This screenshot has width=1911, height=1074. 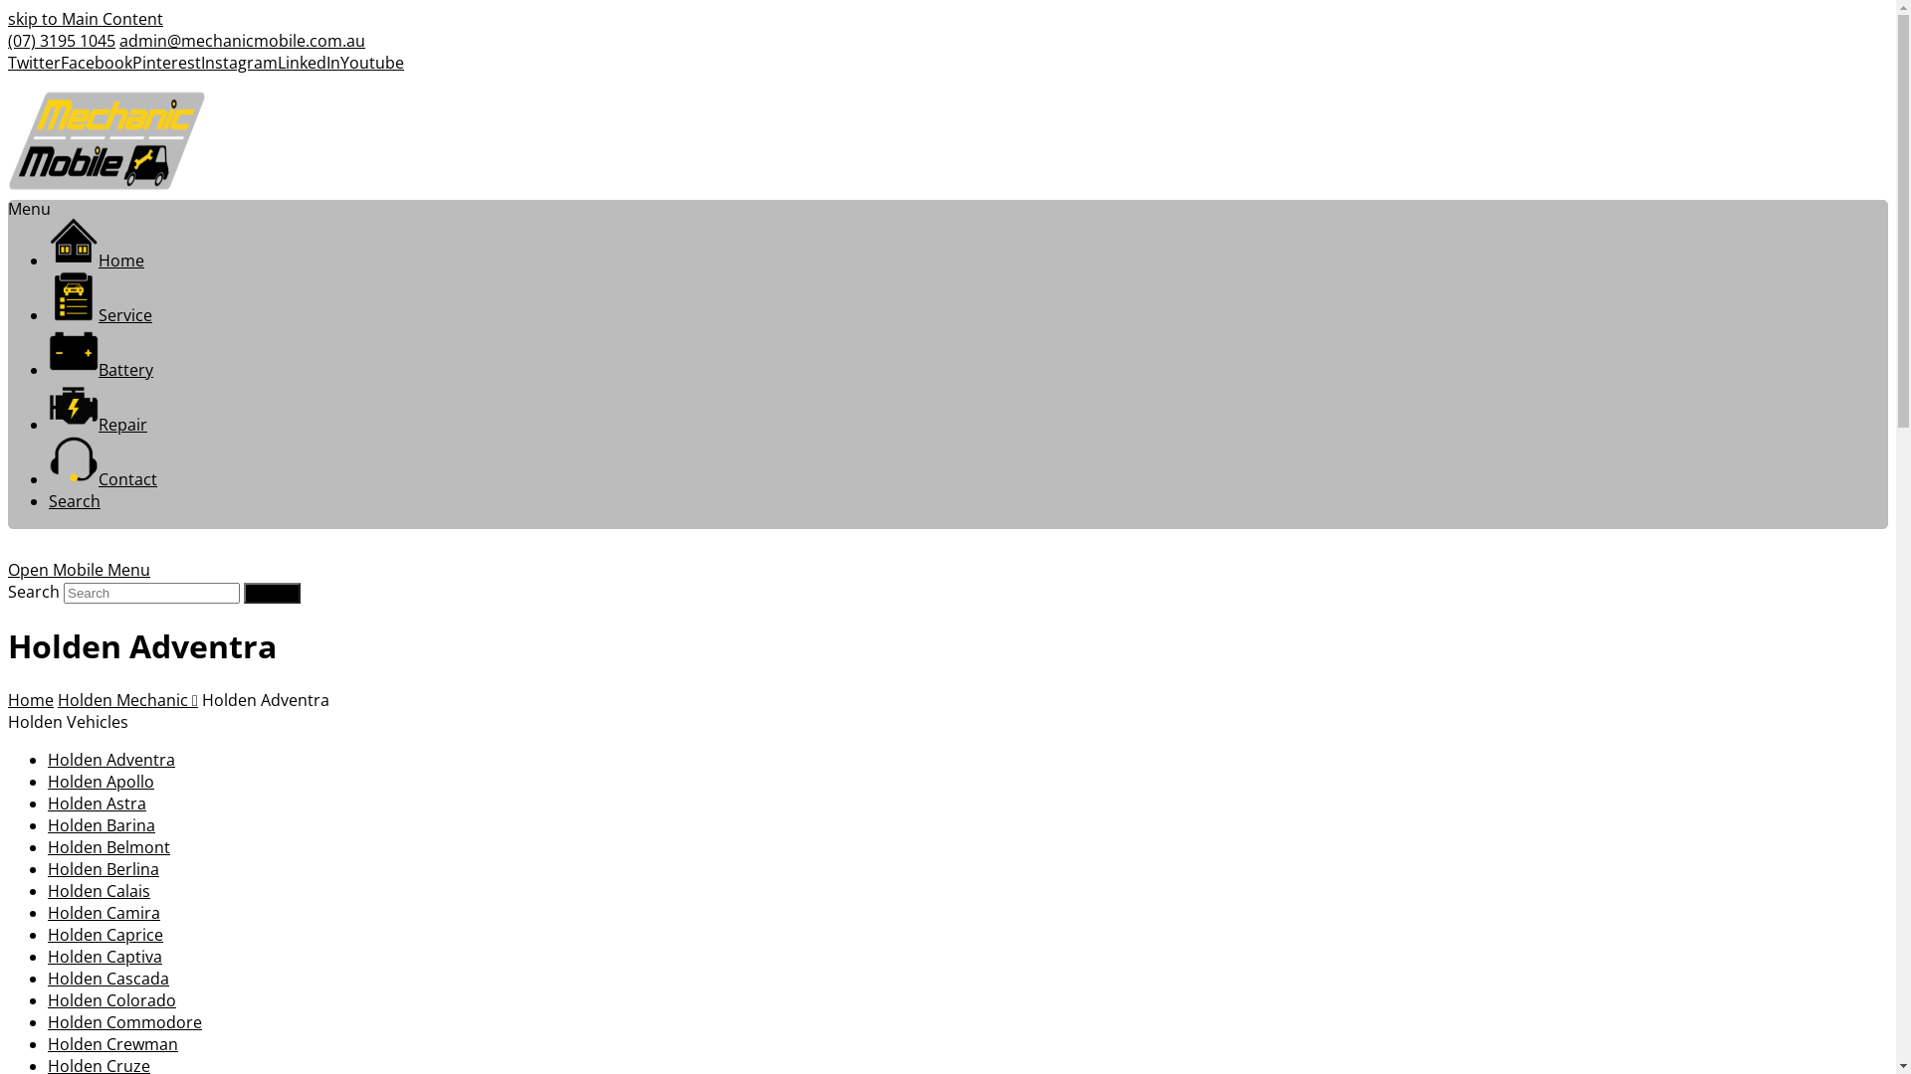 I want to click on Holden Calais, so click(x=100, y=891).